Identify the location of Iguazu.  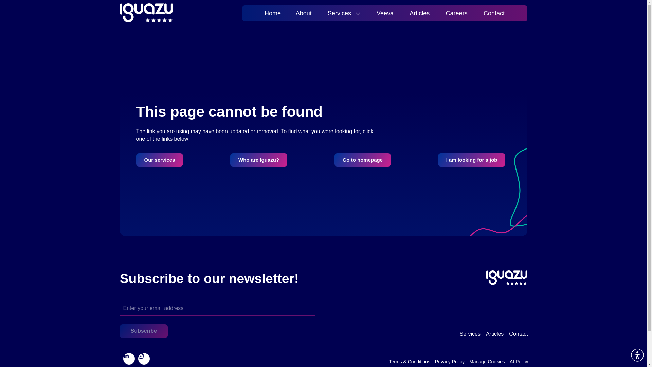
(146, 13).